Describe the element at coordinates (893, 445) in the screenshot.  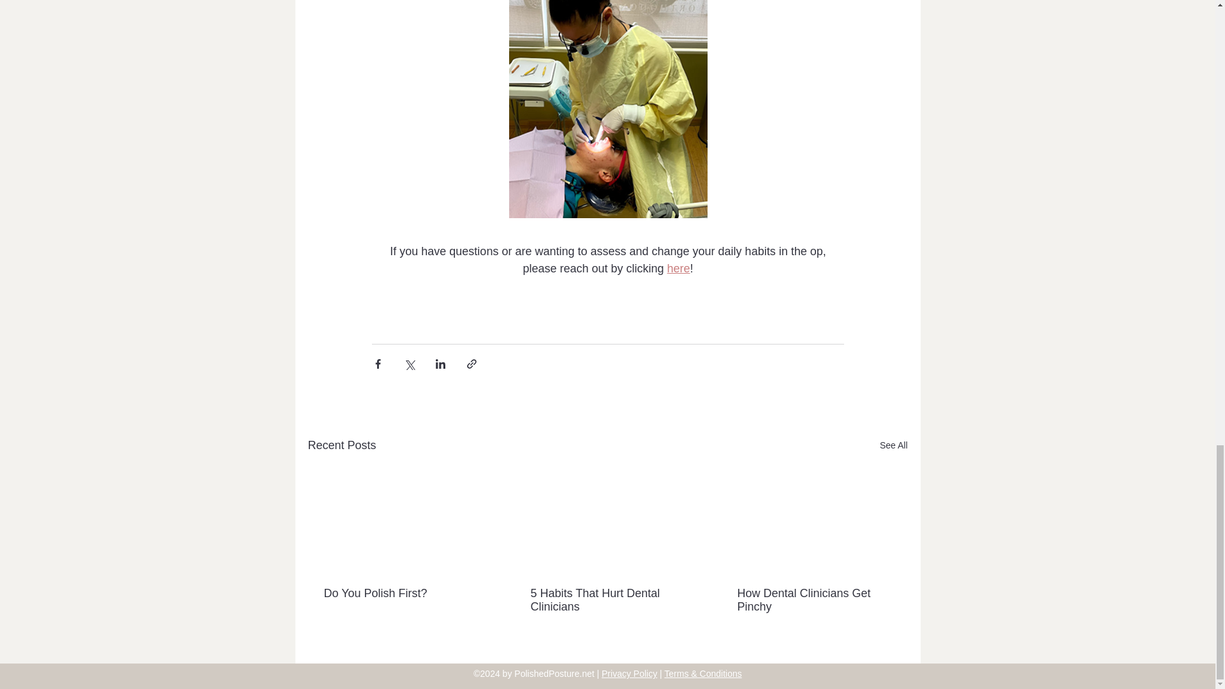
I see `See All` at that location.